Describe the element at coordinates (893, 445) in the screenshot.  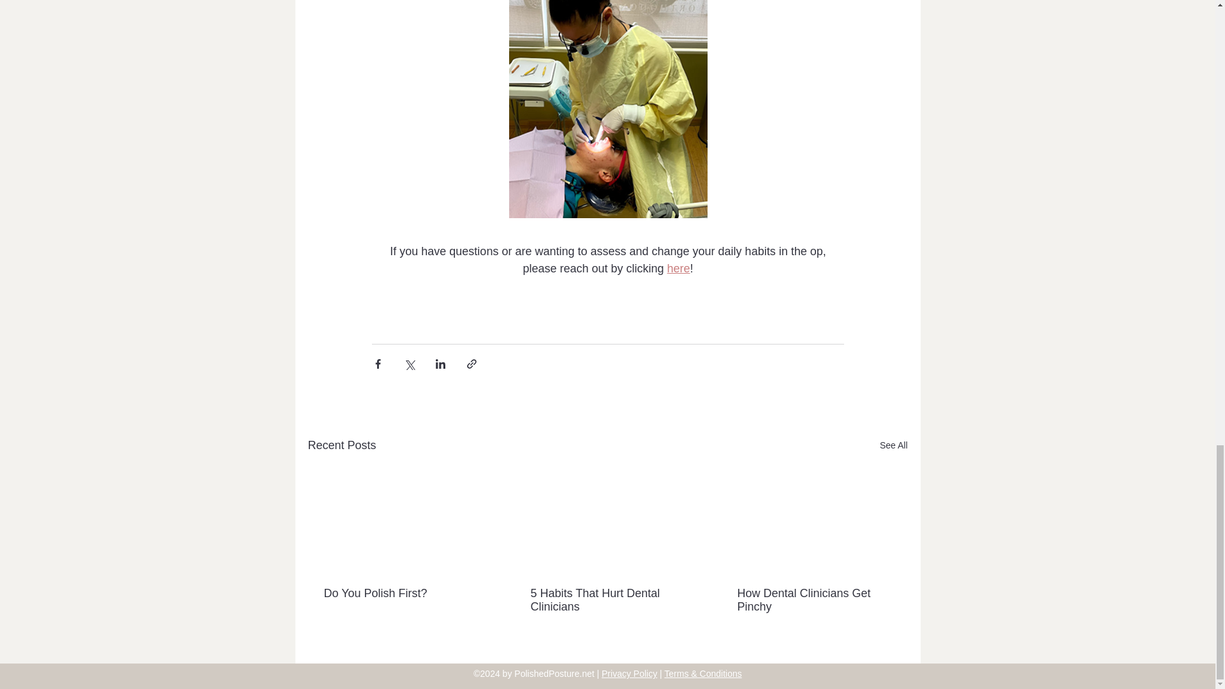
I see `See All` at that location.